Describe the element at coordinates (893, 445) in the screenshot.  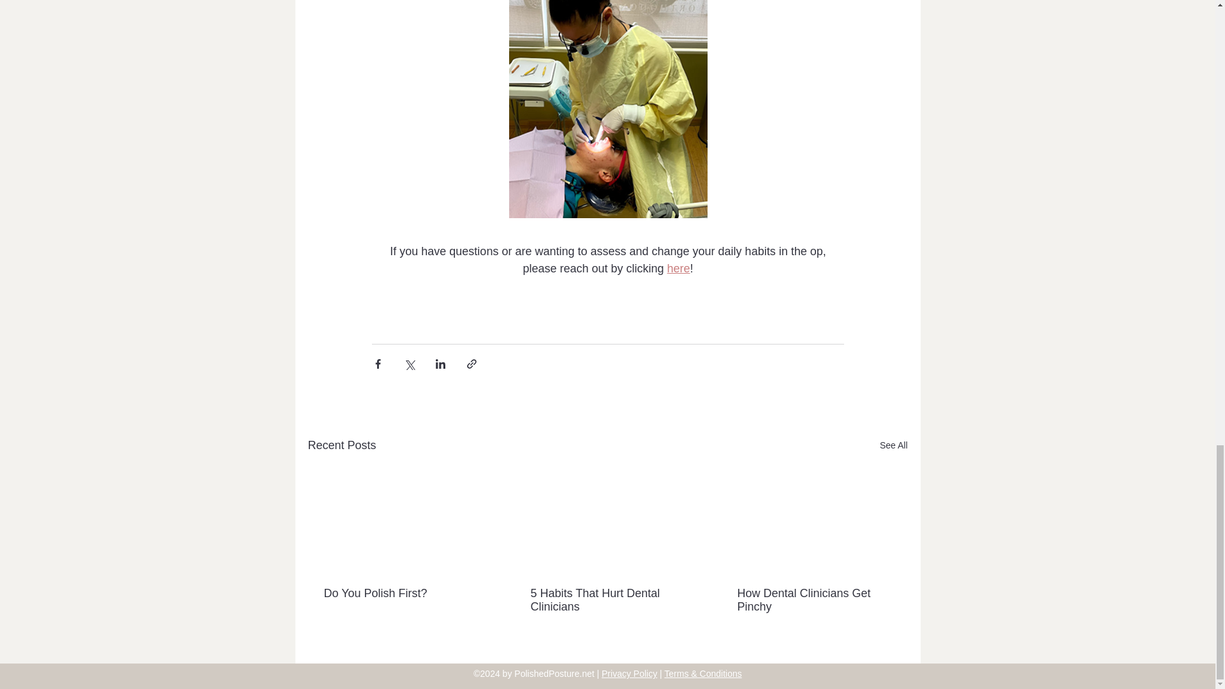
I see `See All` at that location.